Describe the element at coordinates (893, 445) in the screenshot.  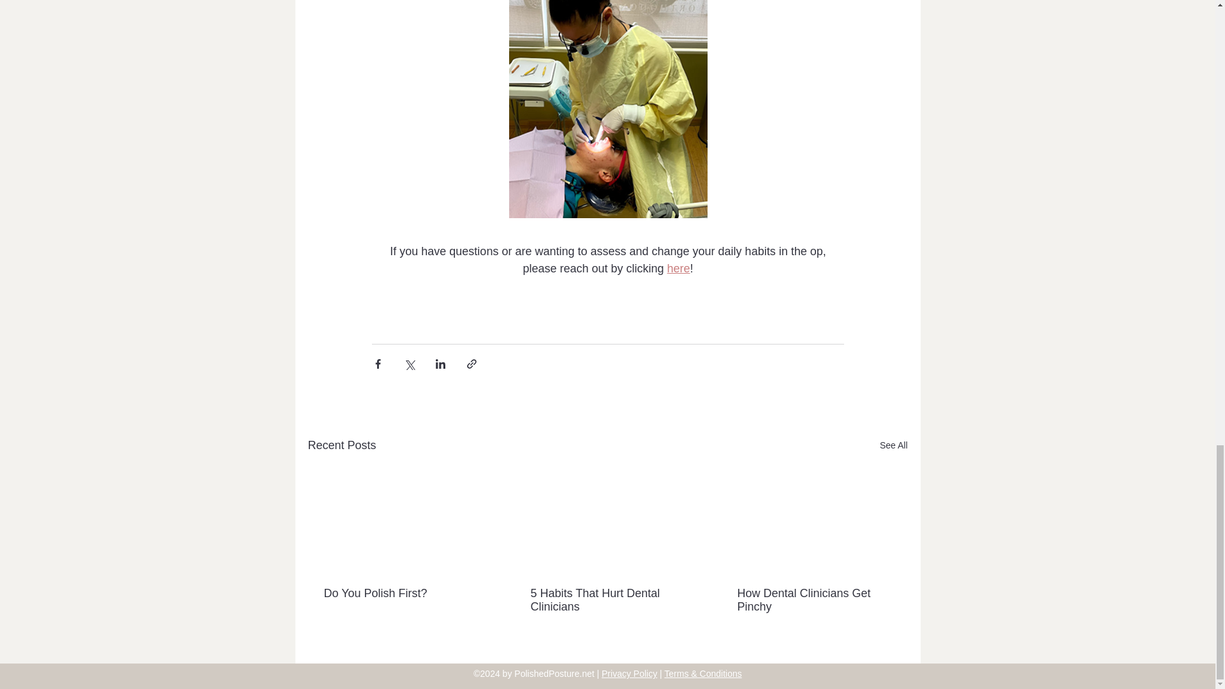
I see `See All` at that location.